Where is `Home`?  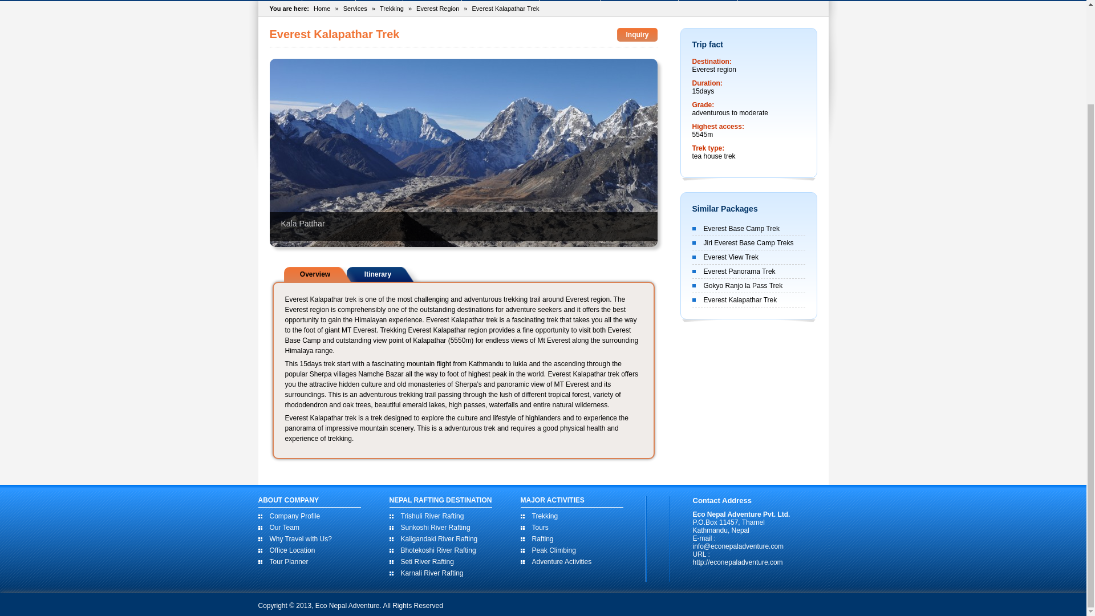
Home is located at coordinates (279, 1).